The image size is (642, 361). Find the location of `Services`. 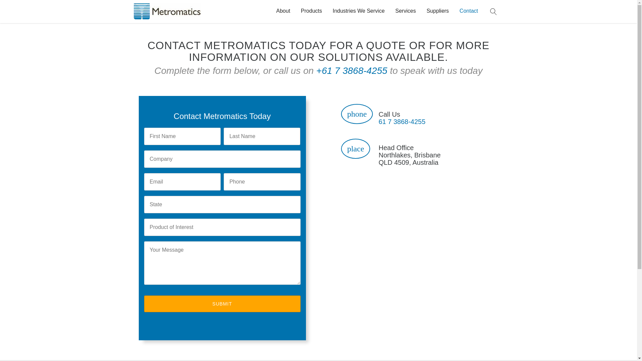

Services is located at coordinates (405, 11).